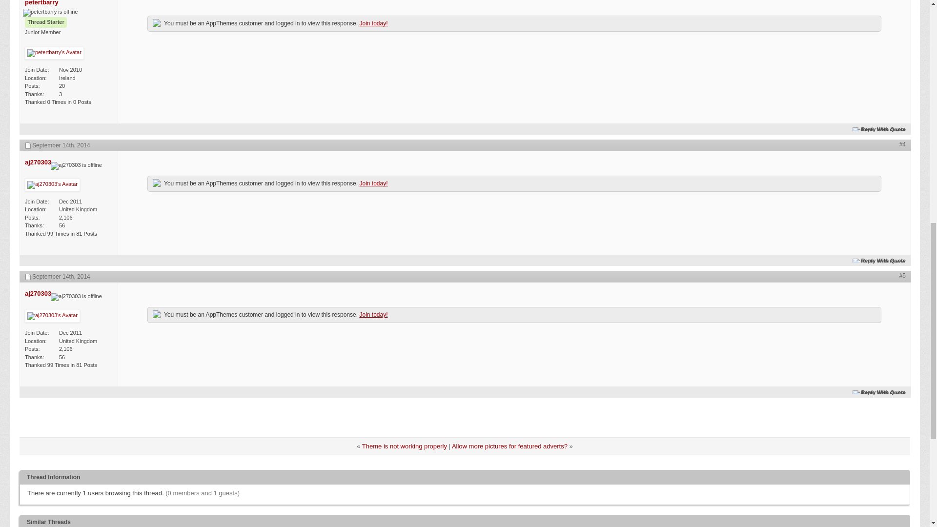  Describe the element at coordinates (41, 3) in the screenshot. I see `petertbarry is offline` at that location.